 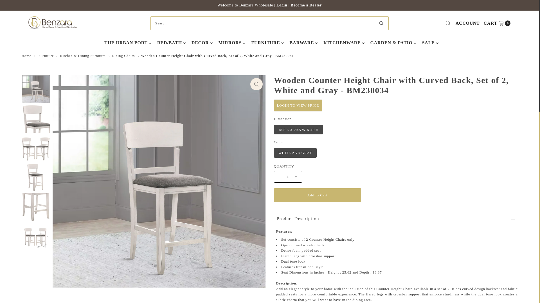 I want to click on Click to zoom, so click(x=26, y=56).